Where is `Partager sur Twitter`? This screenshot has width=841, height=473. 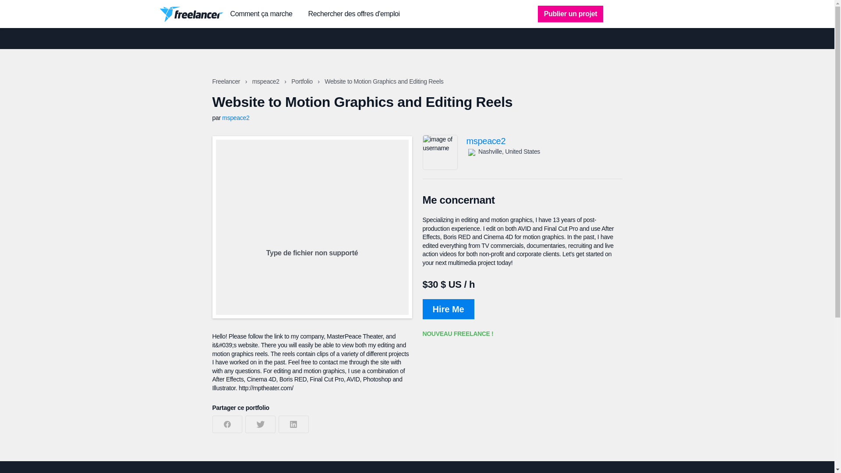 Partager sur Twitter is located at coordinates (260, 424).